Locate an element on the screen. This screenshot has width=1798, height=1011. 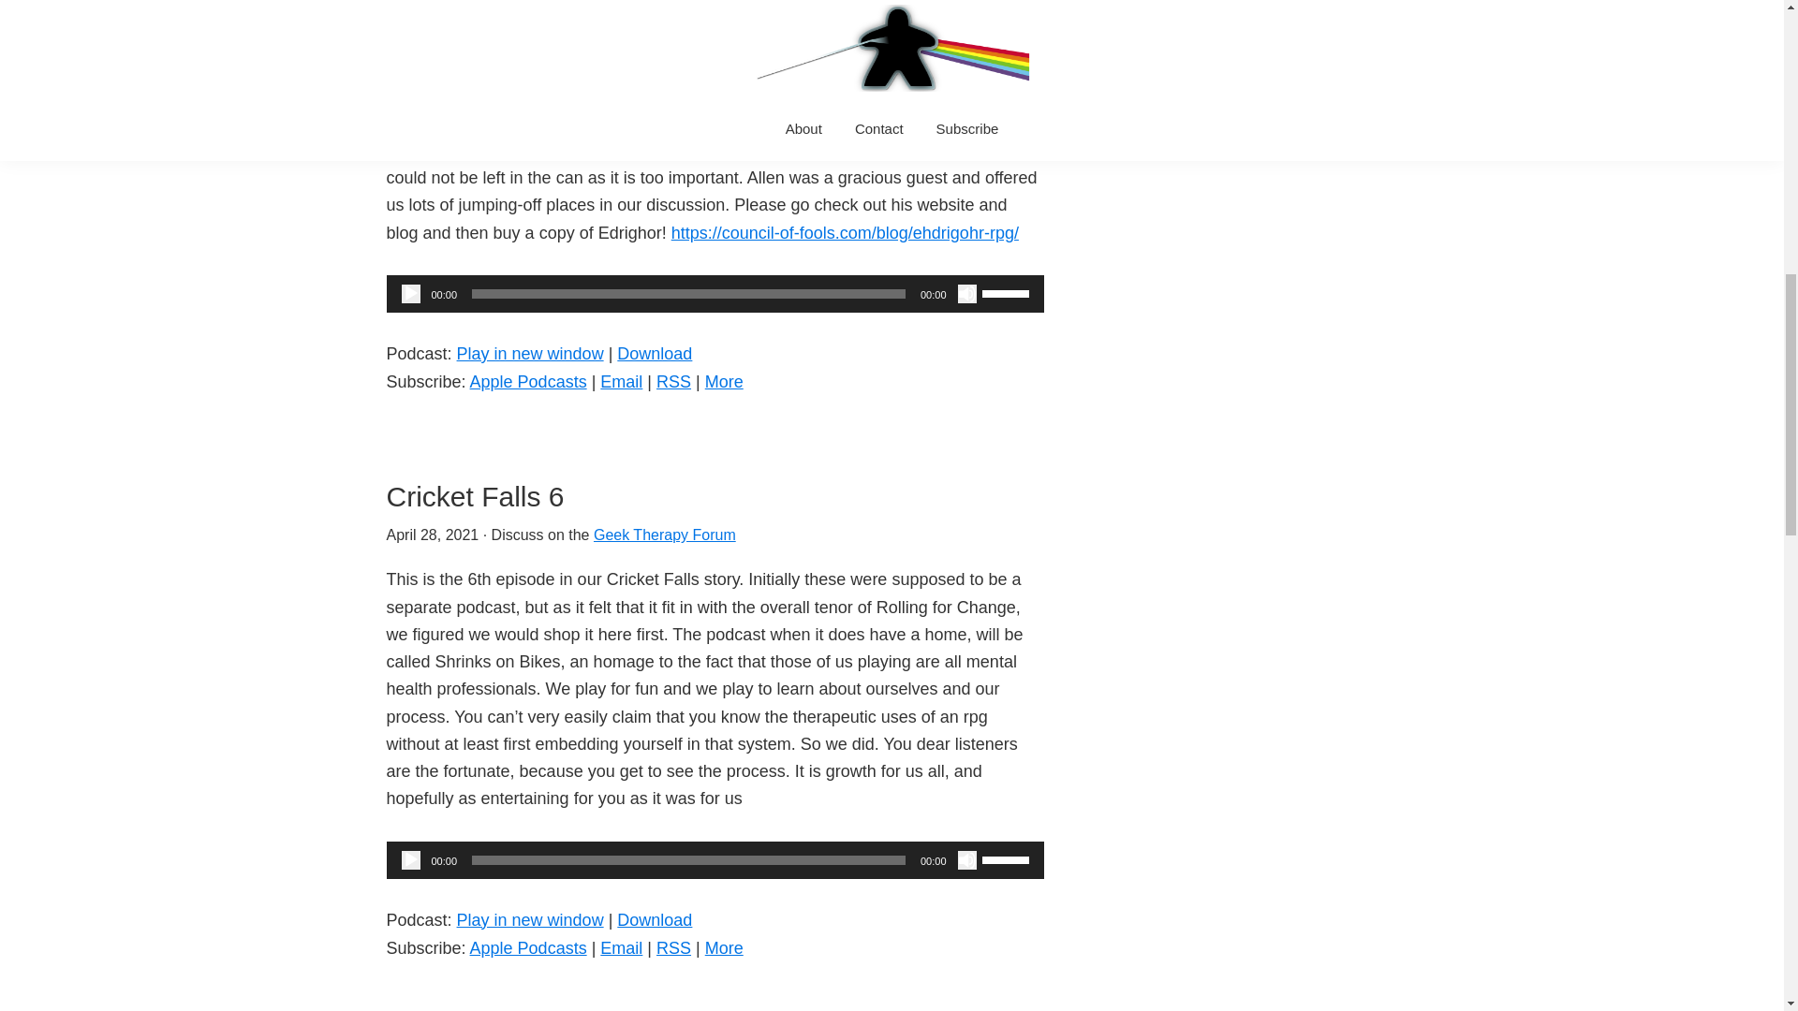
Play is located at coordinates (410, 294).